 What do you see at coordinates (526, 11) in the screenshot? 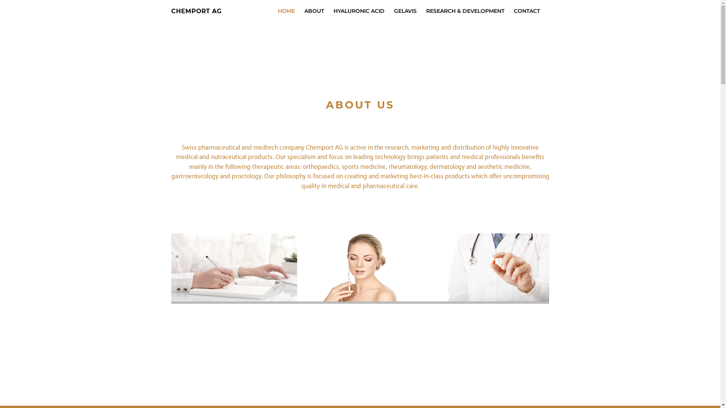
I see `CONTACT` at bounding box center [526, 11].